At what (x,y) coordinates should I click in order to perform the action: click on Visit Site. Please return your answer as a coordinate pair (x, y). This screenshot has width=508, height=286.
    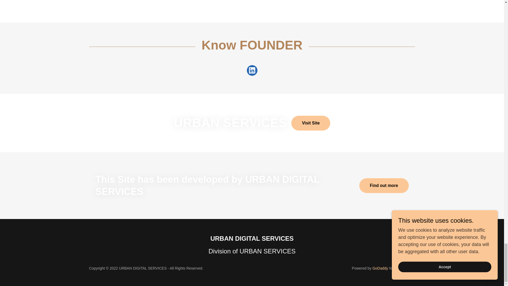
    Looking at the image, I should click on (311, 123).